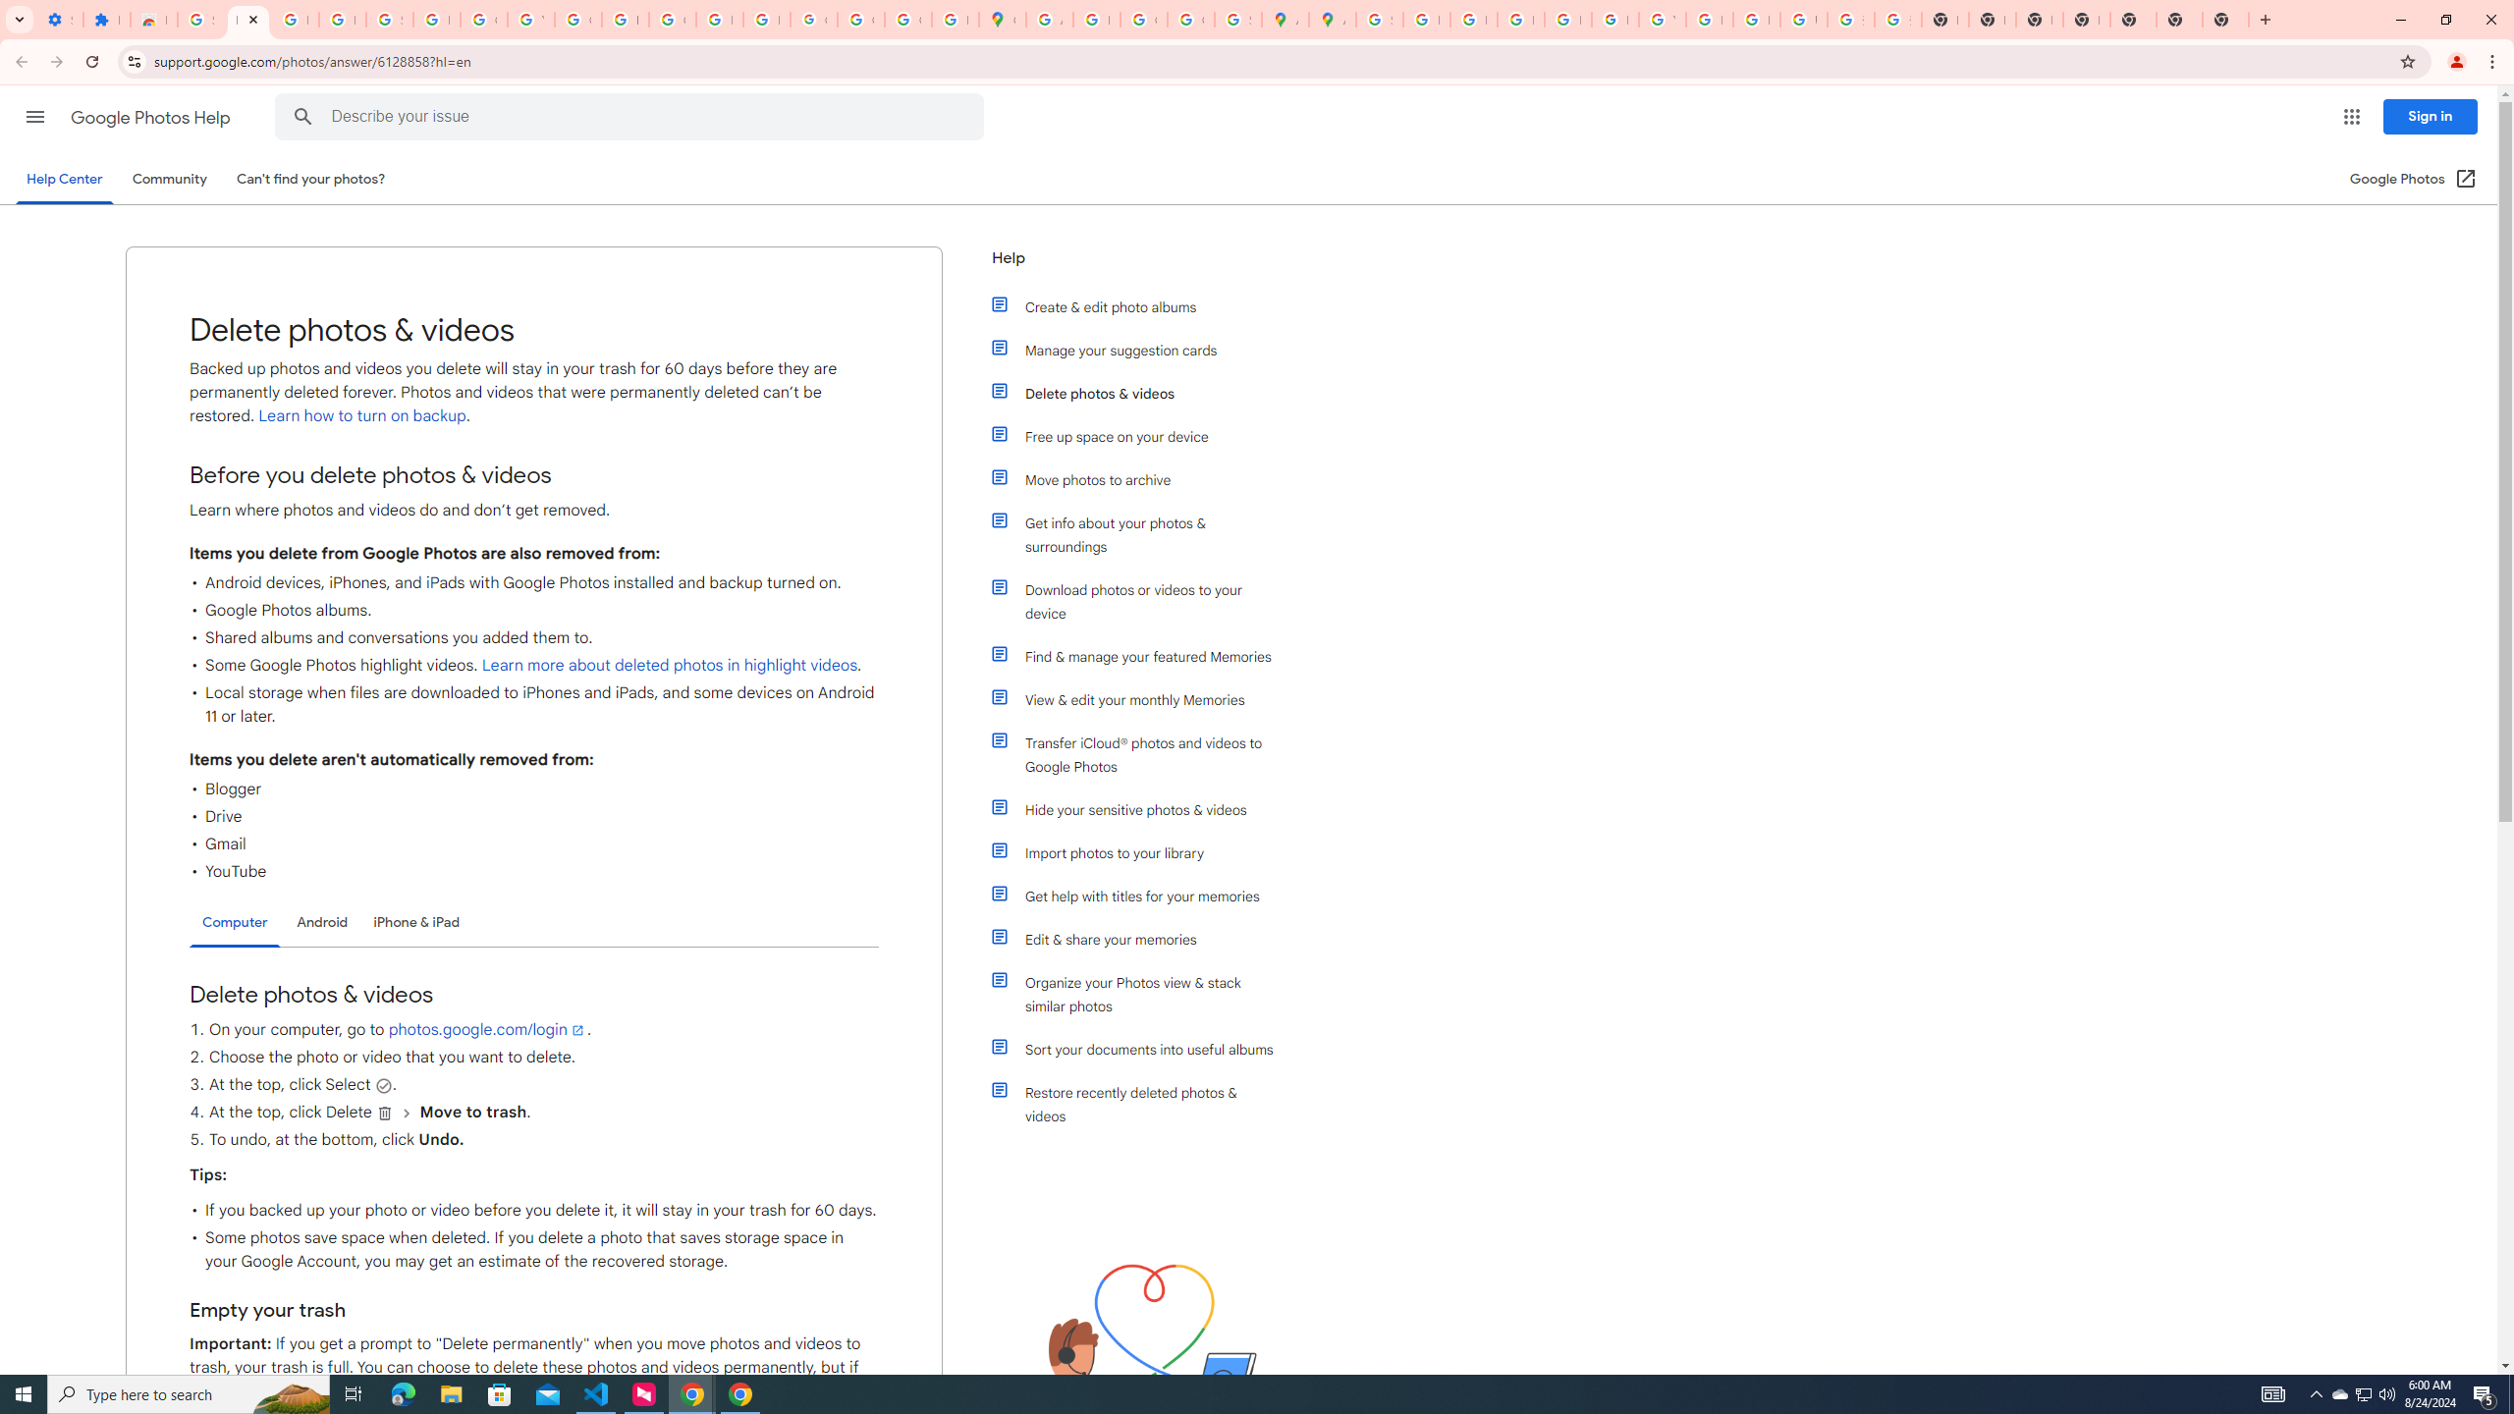 This screenshot has height=1414, width=2514. I want to click on  Learn how to turn on backup, so click(360, 416).